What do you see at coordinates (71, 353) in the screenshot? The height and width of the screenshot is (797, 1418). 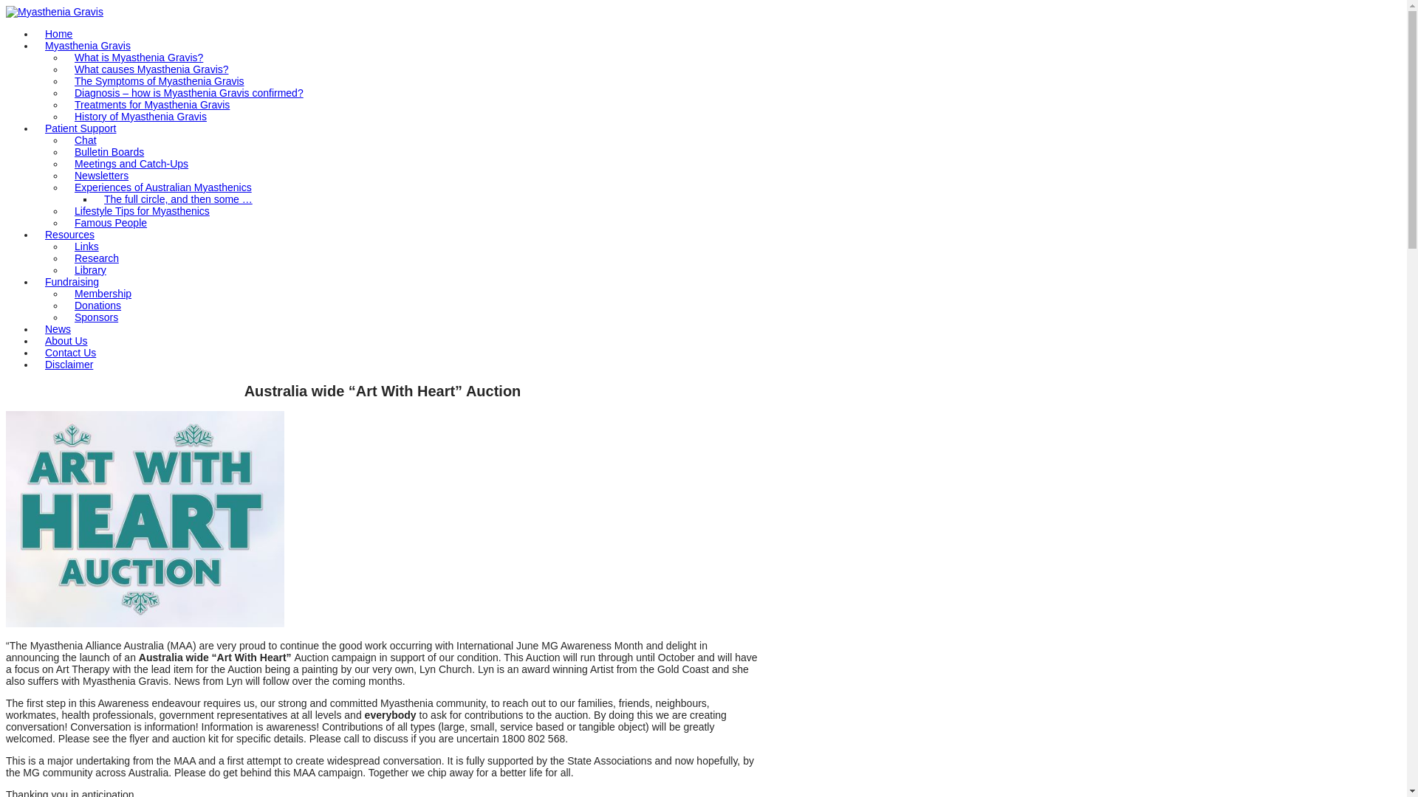 I see `Contact Us` at bounding box center [71, 353].